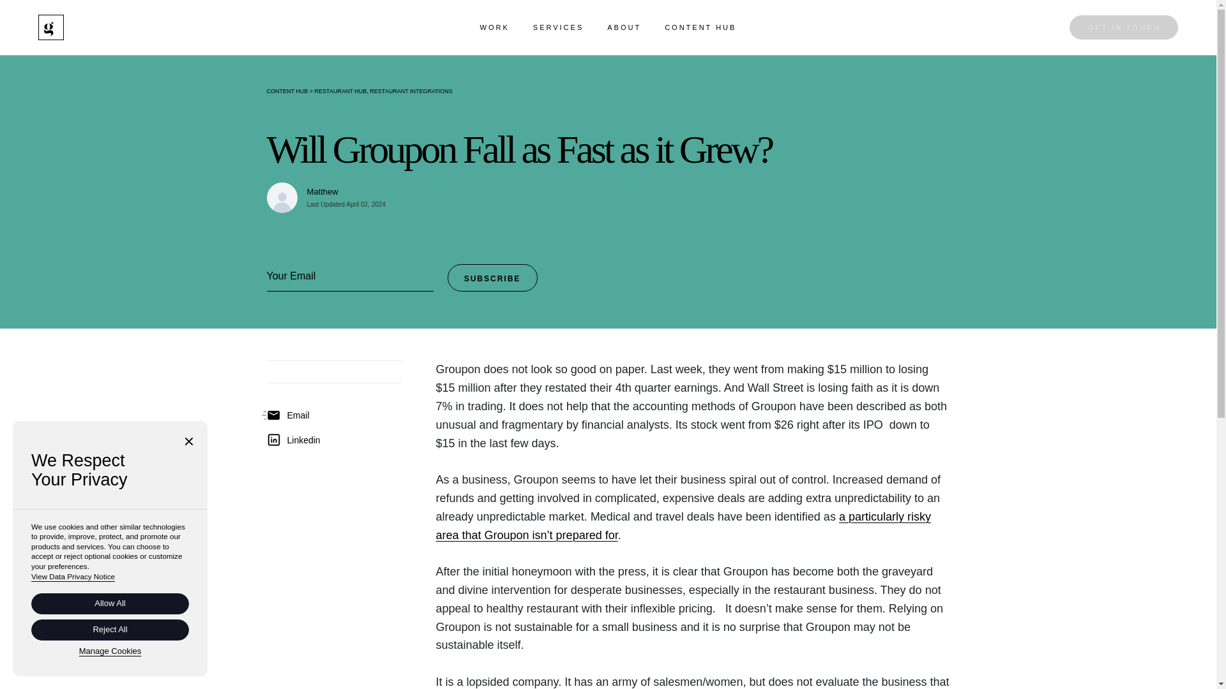  What do you see at coordinates (341, 91) in the screenshot?
I see `RESTAURANT HUB` at bounding box center [341, 91].